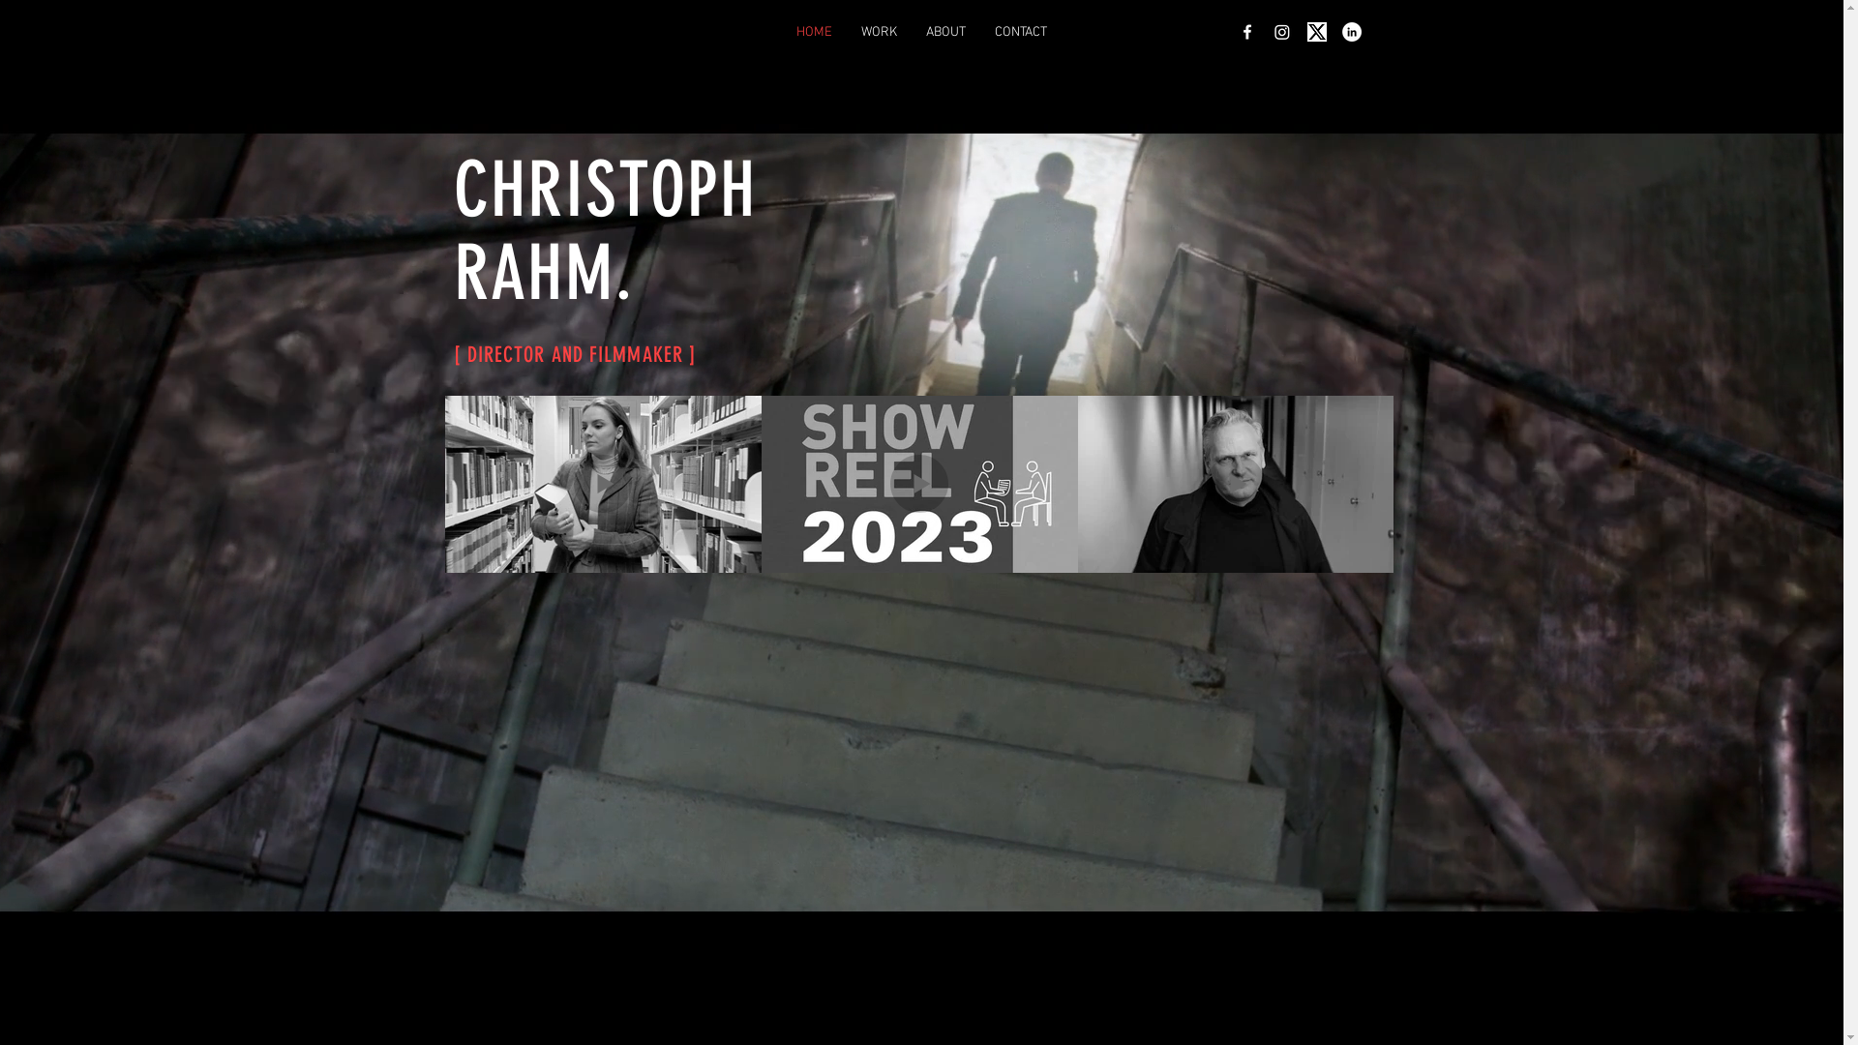  I want to click on CONTACT, so click(1020, 33).